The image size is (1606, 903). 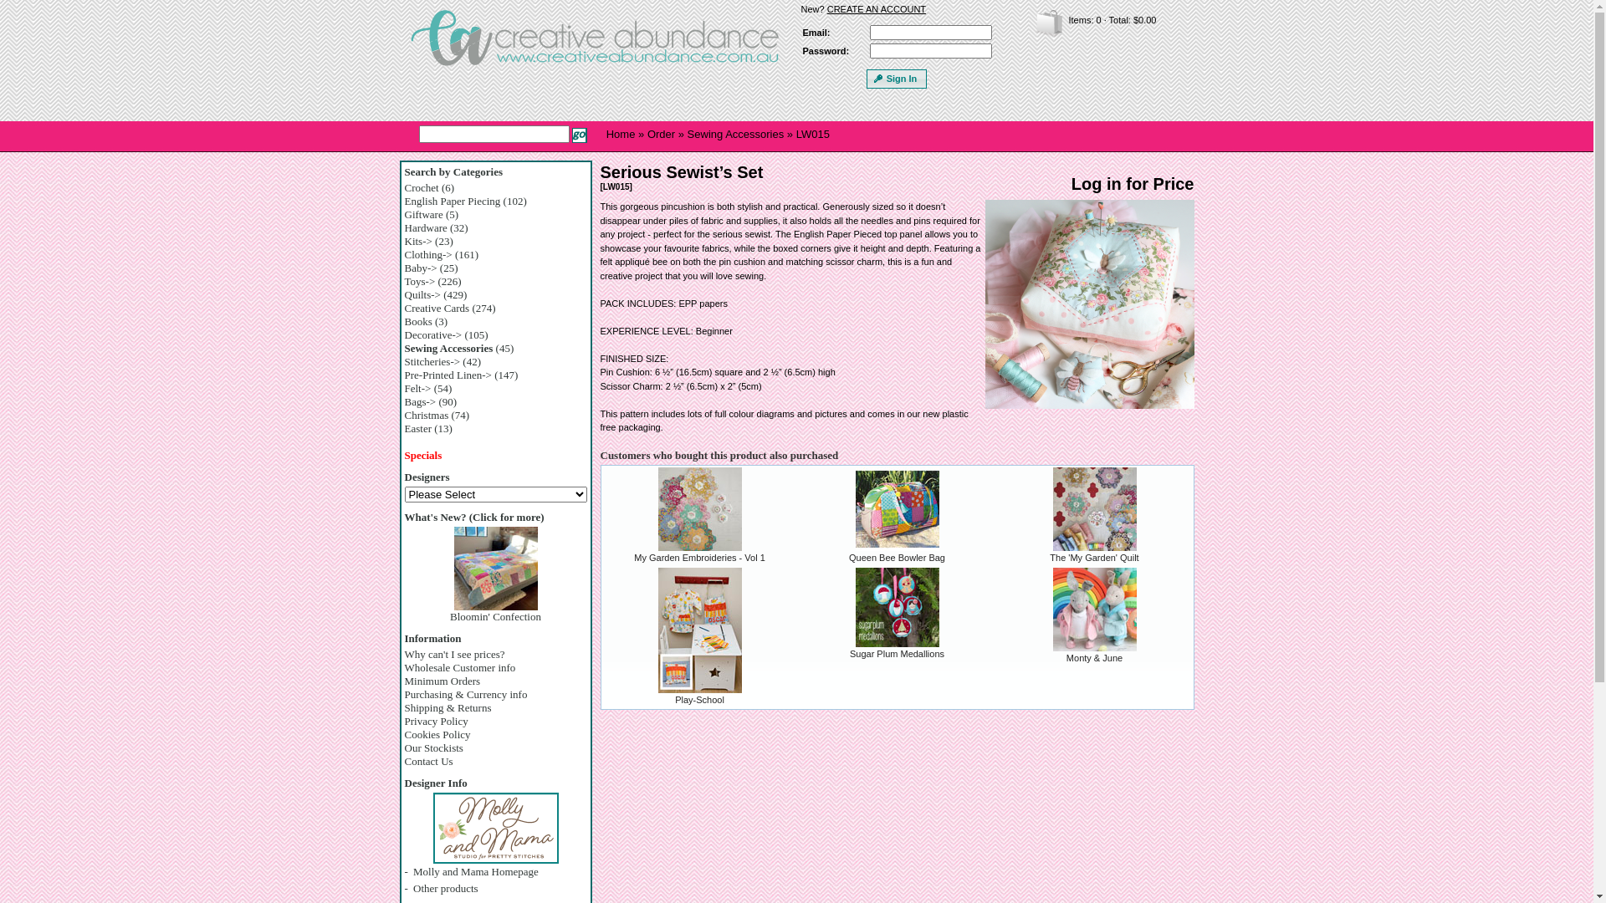 What do you see at coordinates (1094, 509) in the screenshot?
I see `The 'My Garden' Quilt` at bounding box center [1094, 509].